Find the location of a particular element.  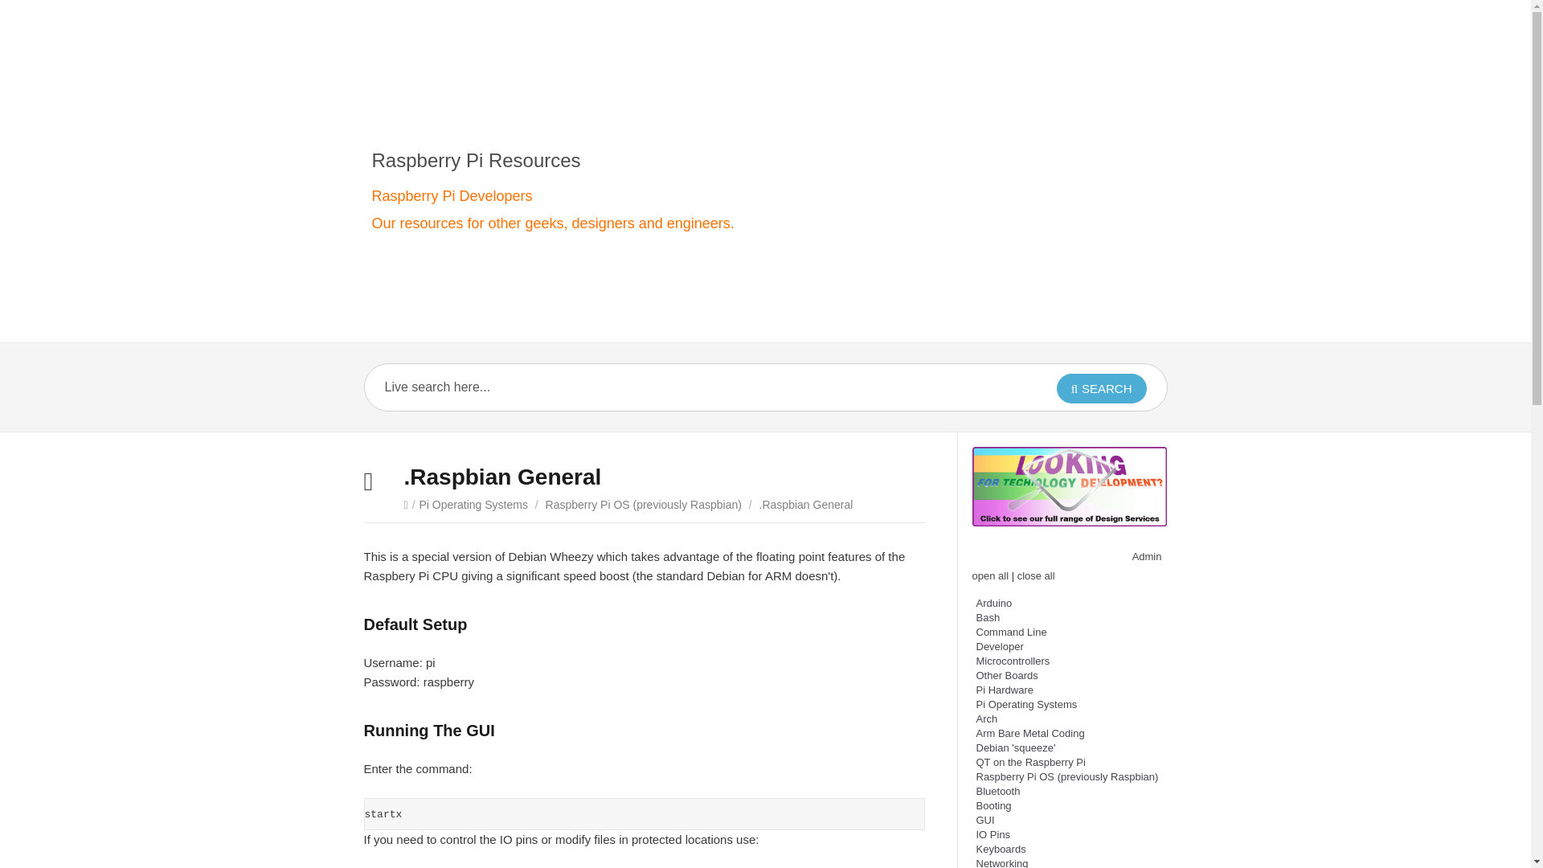

Admin is located at coordinates (1147, 556).